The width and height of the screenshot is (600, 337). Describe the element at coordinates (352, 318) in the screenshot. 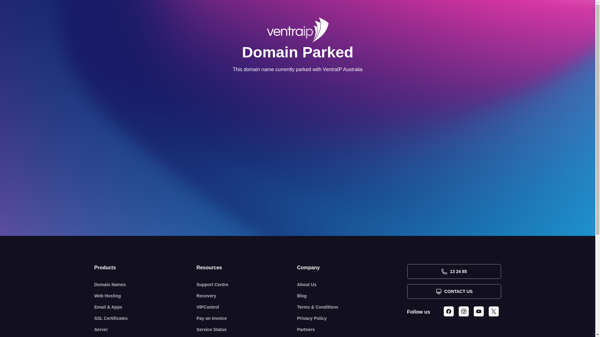

I see `Privacy Policy` at that location.